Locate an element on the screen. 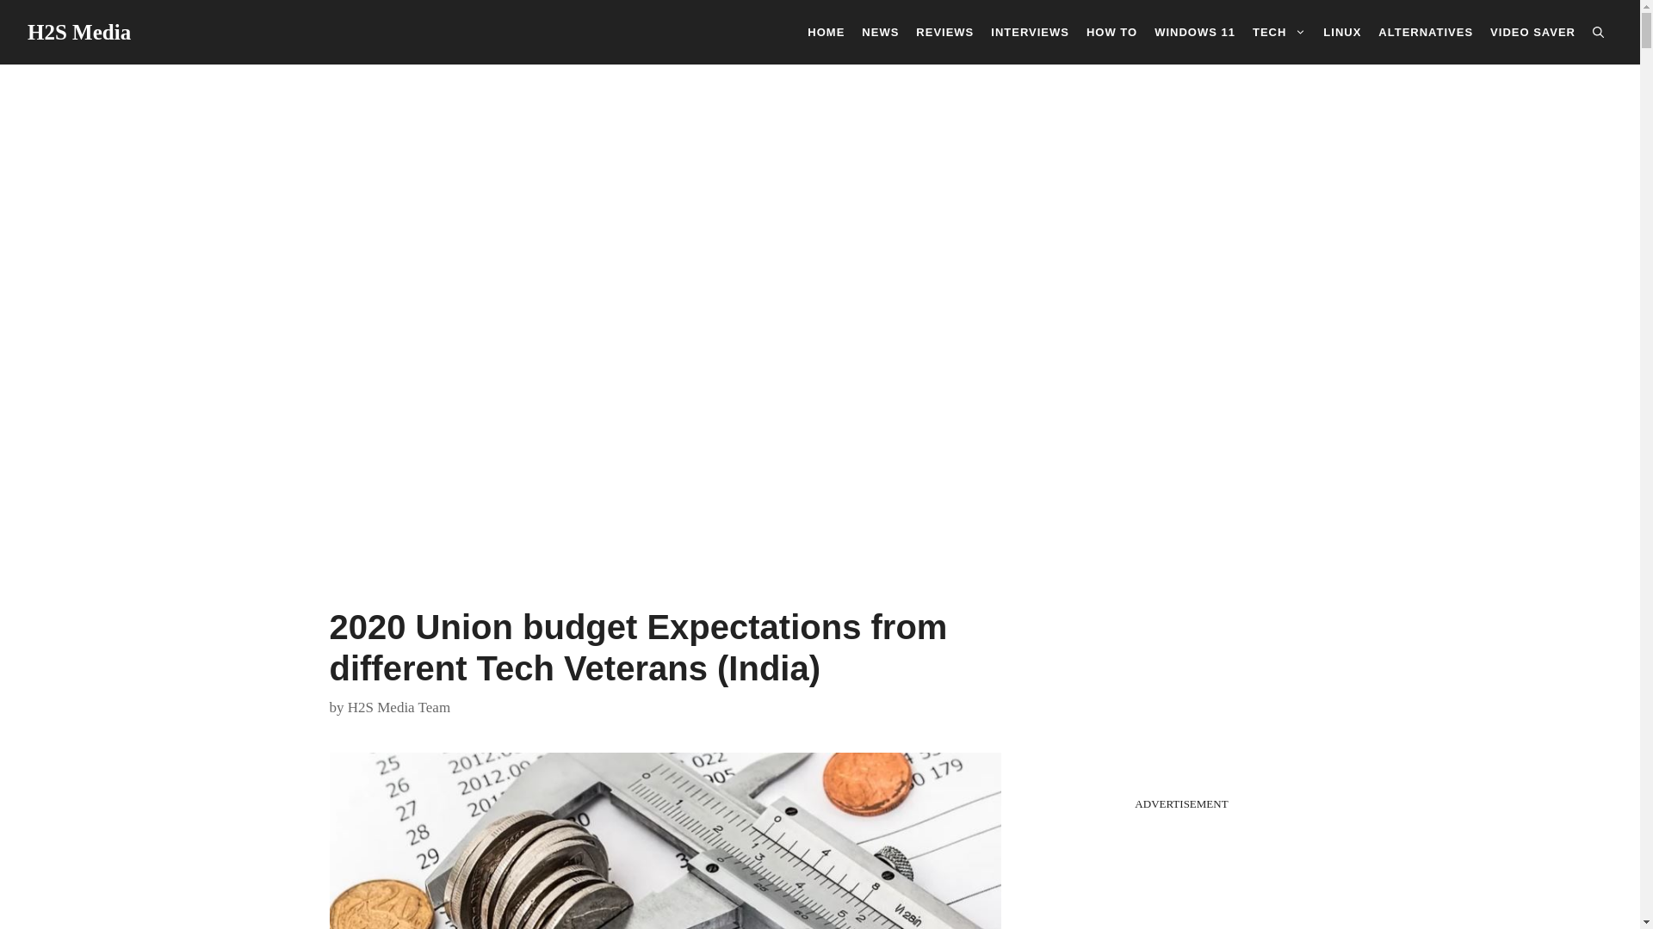  H2S Media Team is located at coordinates (398, 706).